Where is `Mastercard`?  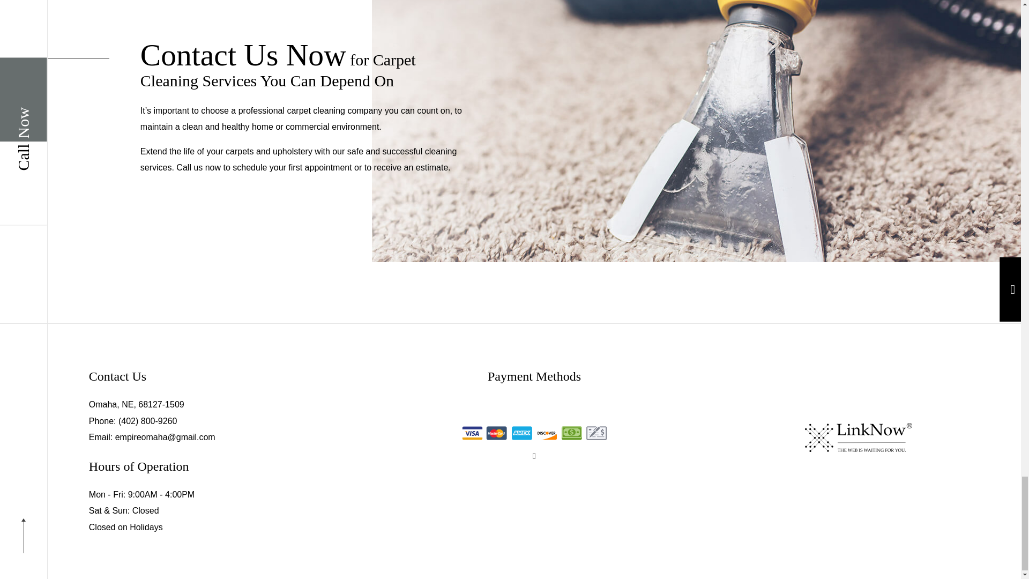
Mastercard is located at coordinates (497, 433).